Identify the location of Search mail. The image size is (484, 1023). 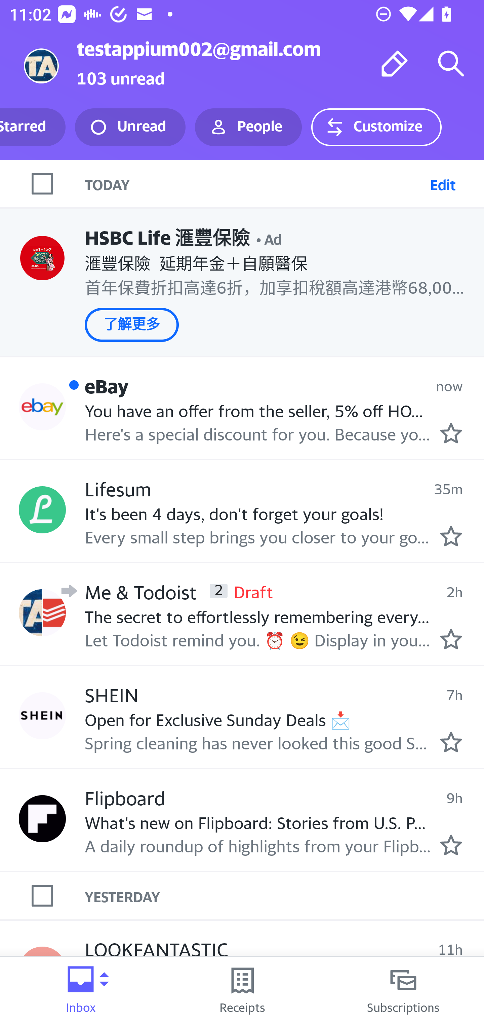
(451, 63).